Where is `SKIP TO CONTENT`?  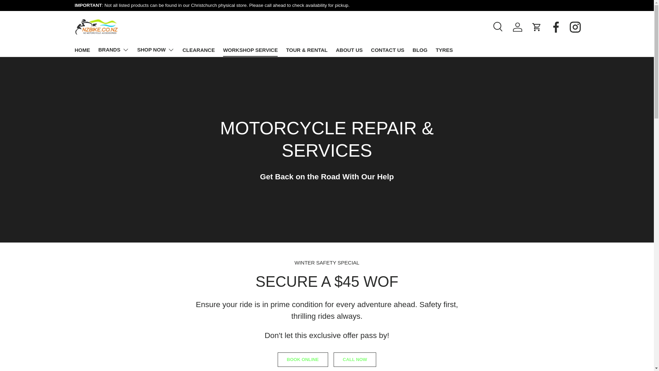 SKIP TO CONTENT is located at coordinates (31, 10).